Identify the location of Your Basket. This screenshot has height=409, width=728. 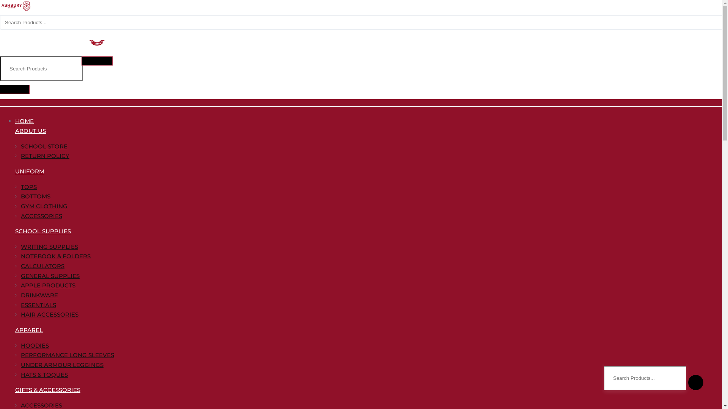
(15, 87).